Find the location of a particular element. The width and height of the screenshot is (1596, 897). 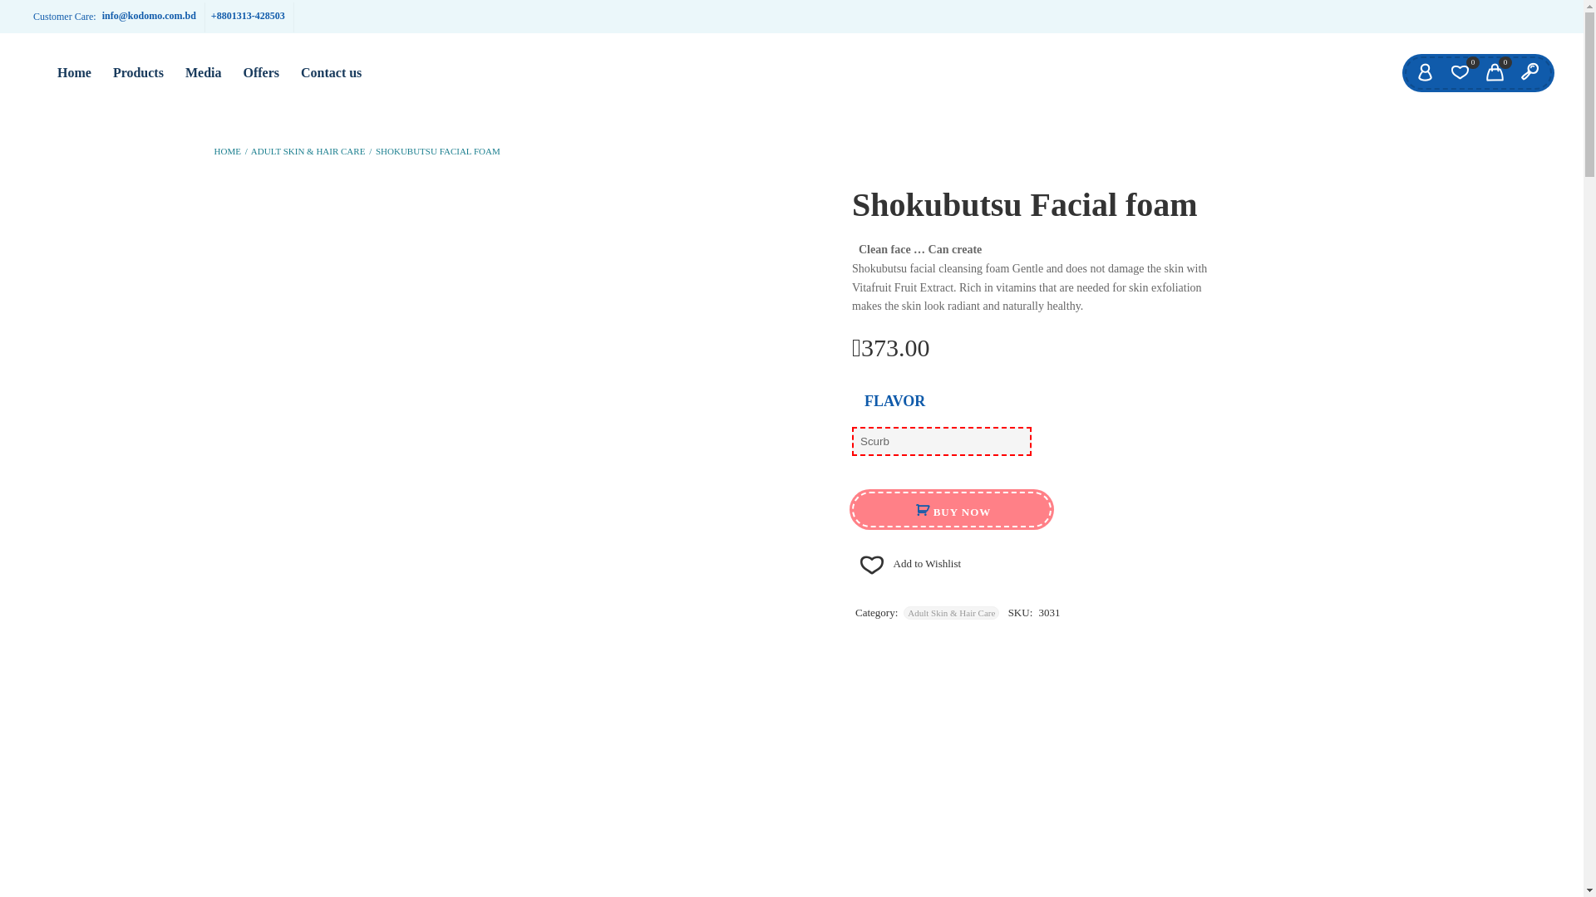

My Account is located at coordinates (1425, 73).